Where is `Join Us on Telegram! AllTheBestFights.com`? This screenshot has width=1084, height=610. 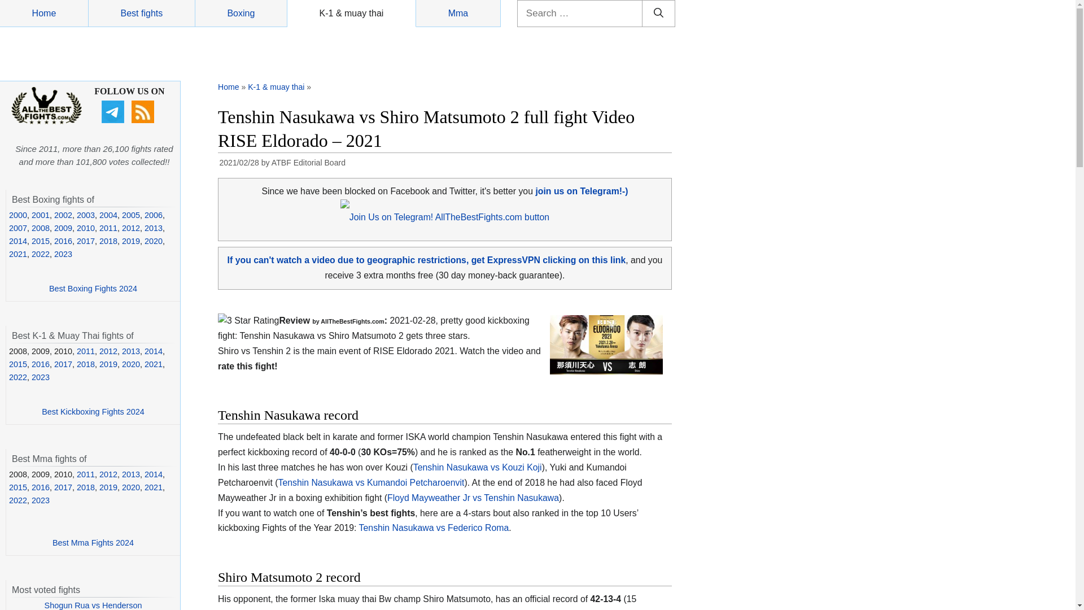
Join Us on Telegram! AllTheBestFights.com is located at coordinates (582, 191).